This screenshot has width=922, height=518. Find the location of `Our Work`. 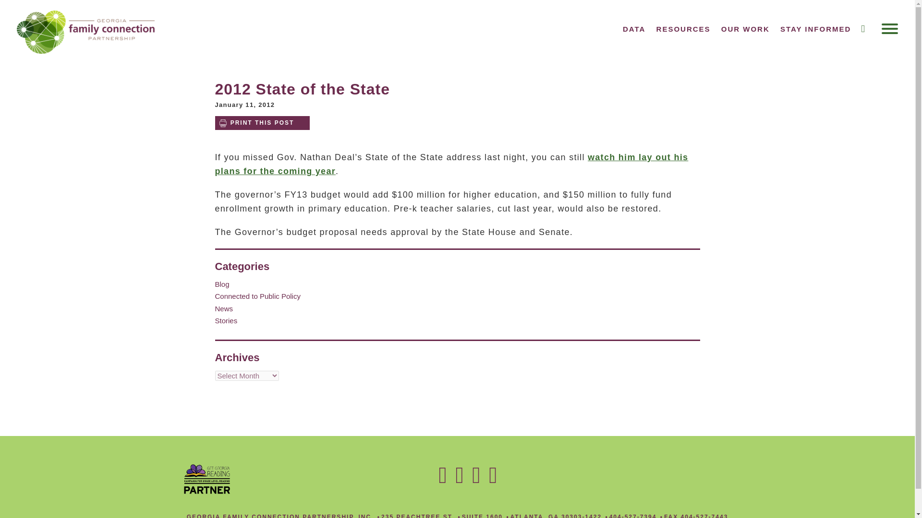

Our Work is located at coordinates (745, 29).